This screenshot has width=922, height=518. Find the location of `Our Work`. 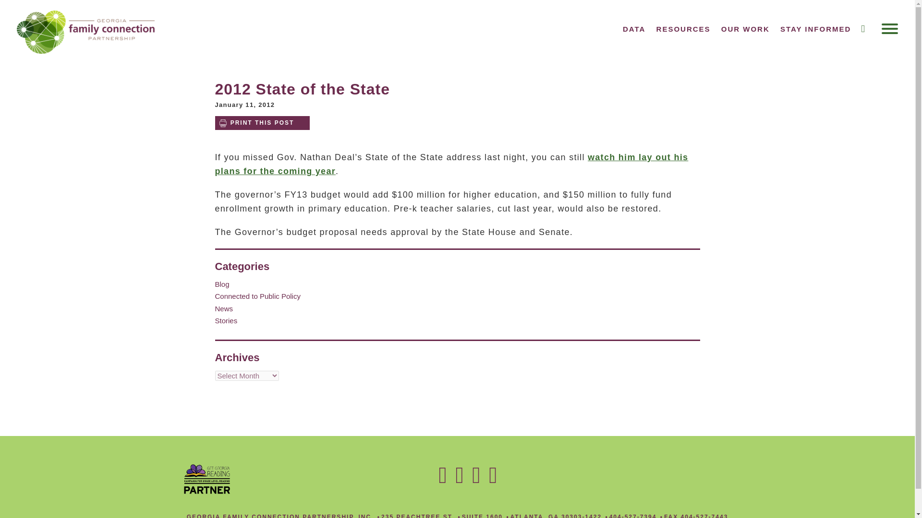

Our Work is located at coordinates (745, 29).